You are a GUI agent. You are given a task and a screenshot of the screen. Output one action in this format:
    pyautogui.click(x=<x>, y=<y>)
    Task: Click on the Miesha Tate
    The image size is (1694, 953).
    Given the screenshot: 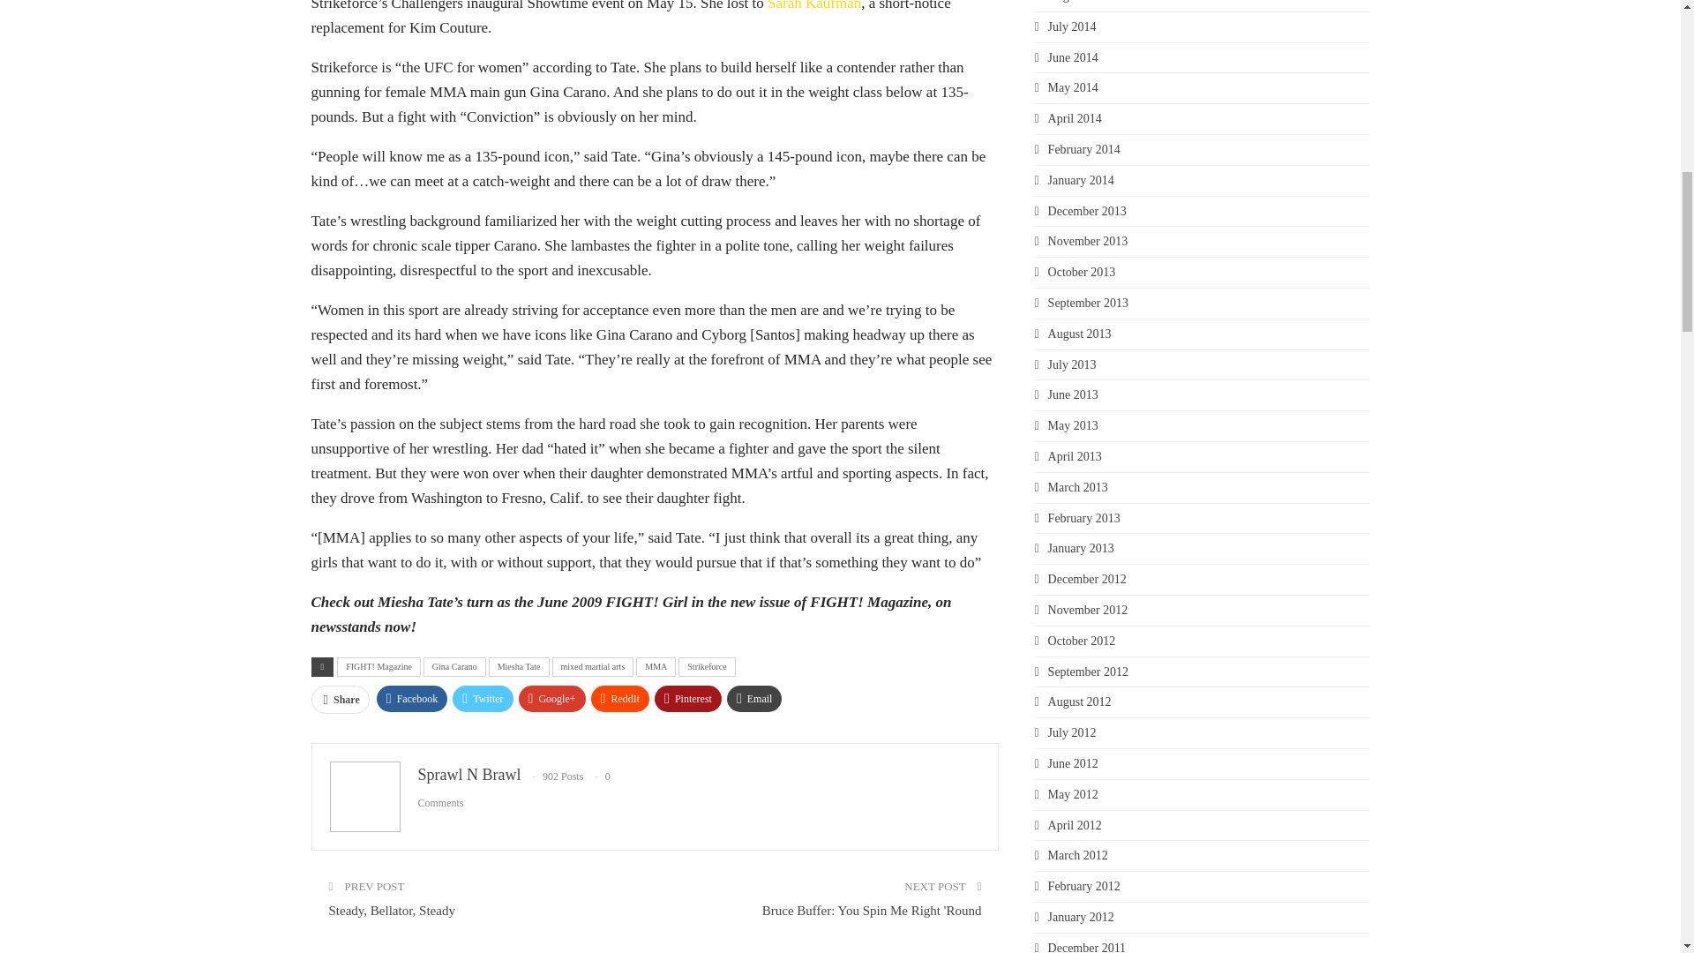 What is the action you would take?
    pyautogui.click(x=519, y=667)
    